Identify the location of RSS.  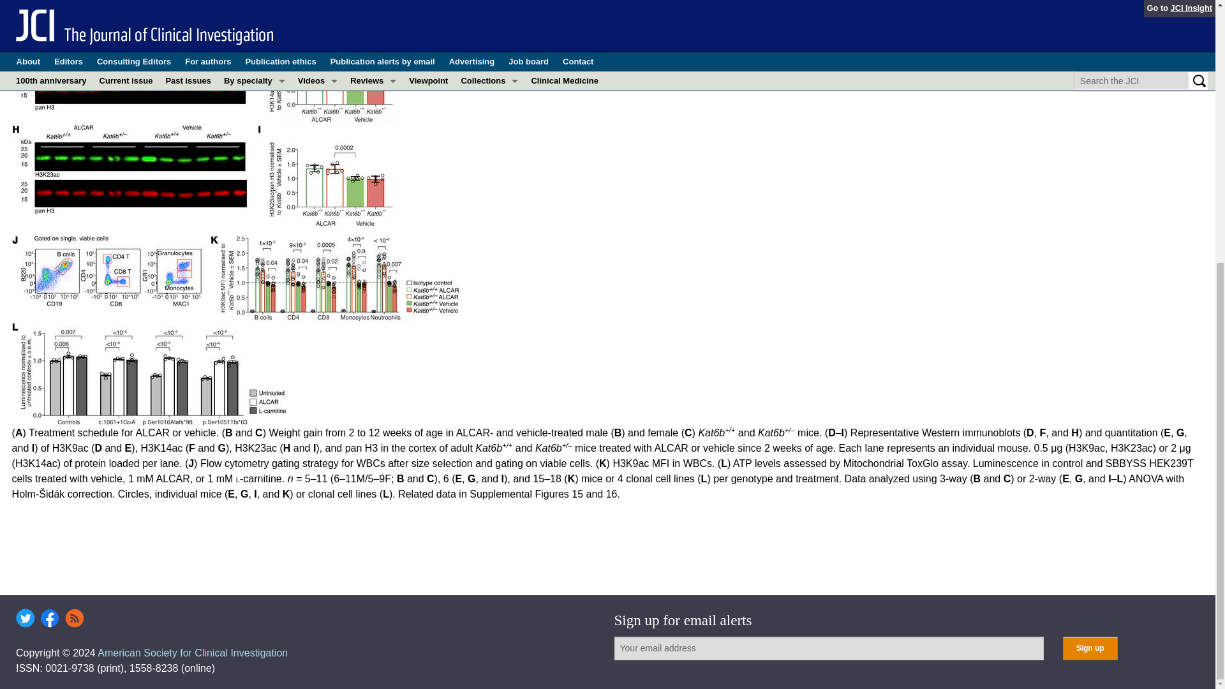
(74, 618).